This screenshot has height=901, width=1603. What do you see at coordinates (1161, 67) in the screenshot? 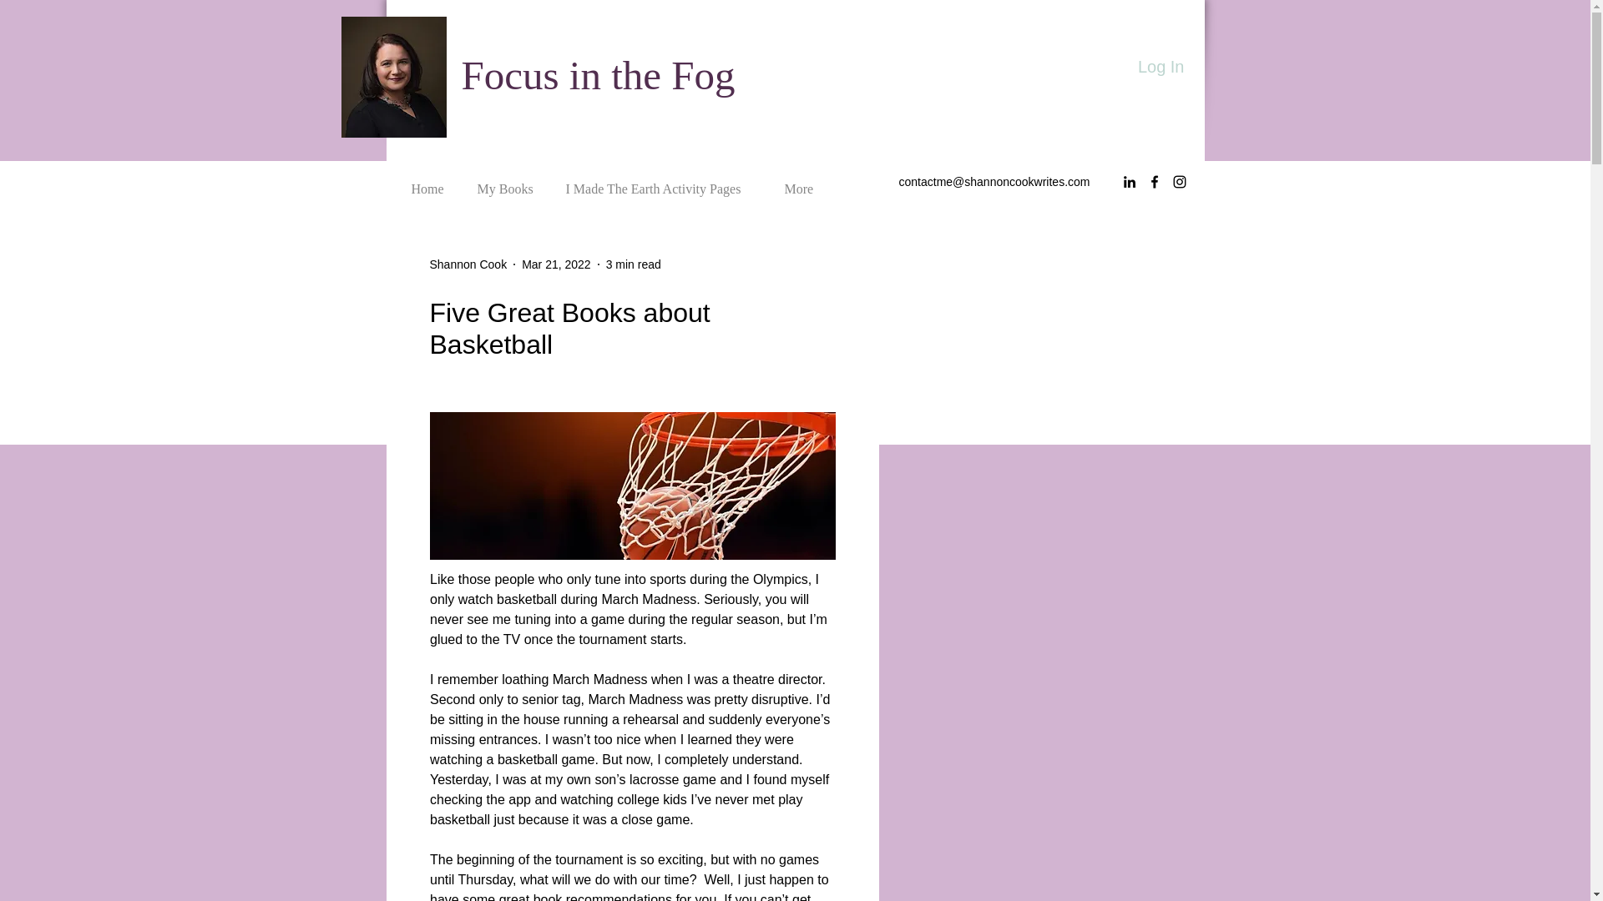
I see `Log In` at bounding box center [1161, 67].